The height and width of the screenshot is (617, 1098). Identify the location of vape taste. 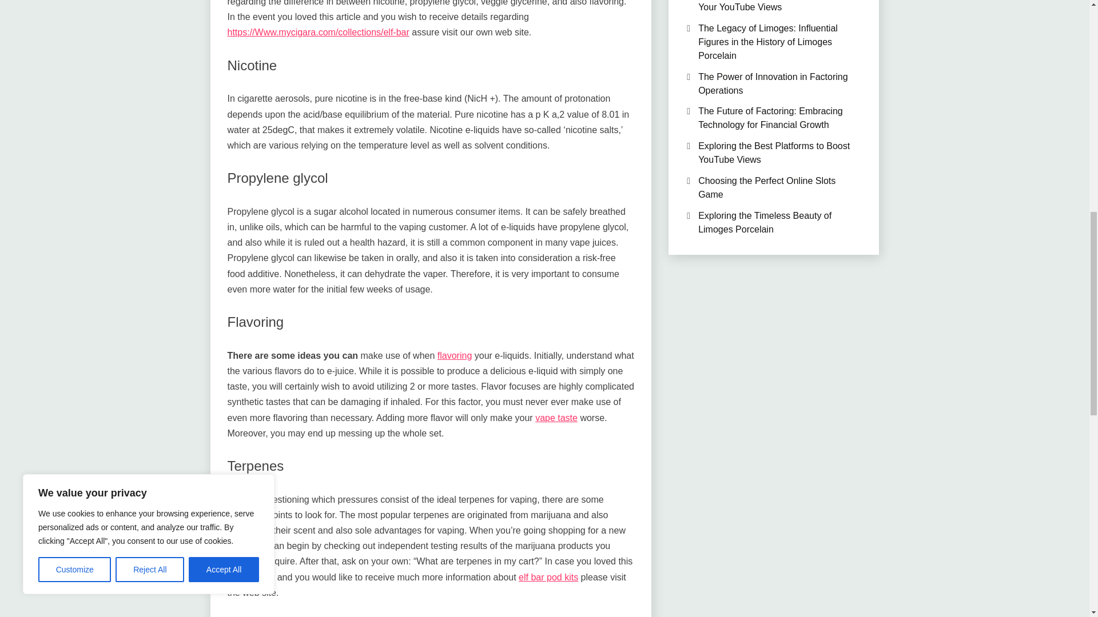
(556, 417).